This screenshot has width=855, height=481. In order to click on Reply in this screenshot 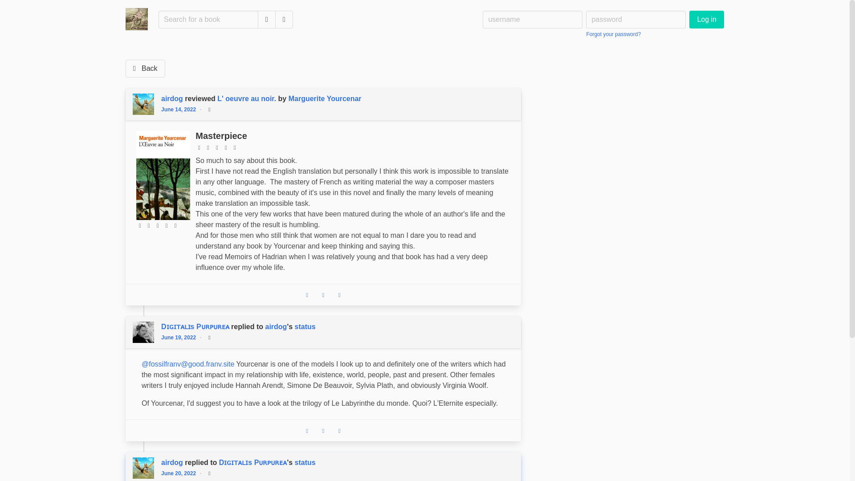, I will do `click(307, 431)`.